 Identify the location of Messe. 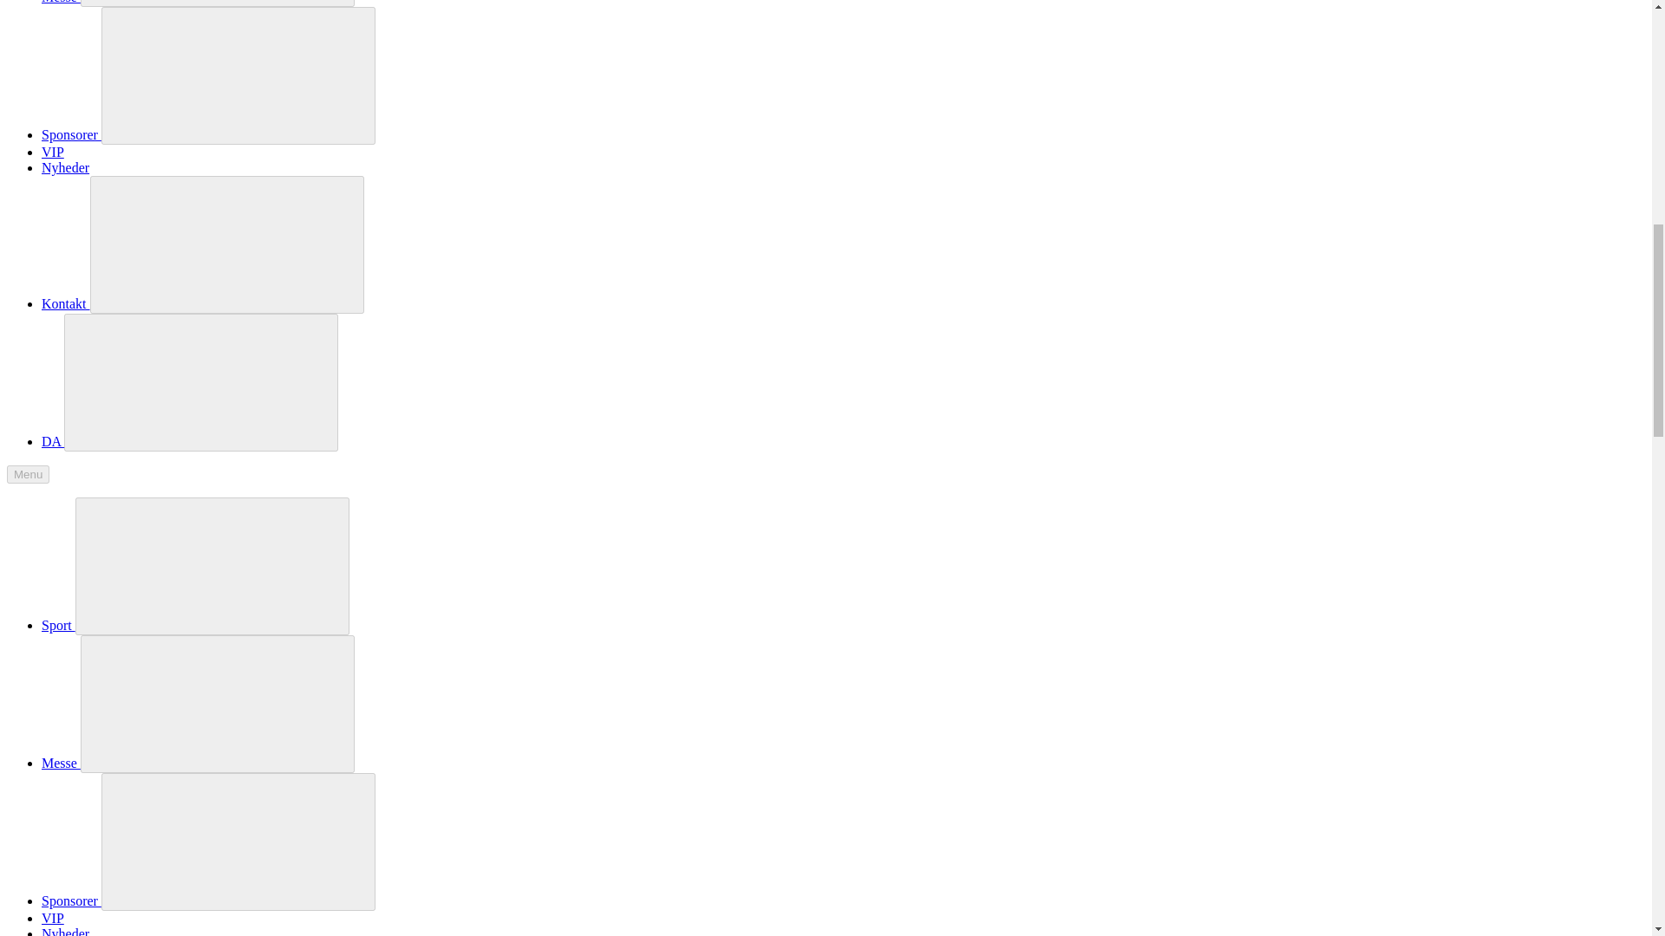
(198, 2).